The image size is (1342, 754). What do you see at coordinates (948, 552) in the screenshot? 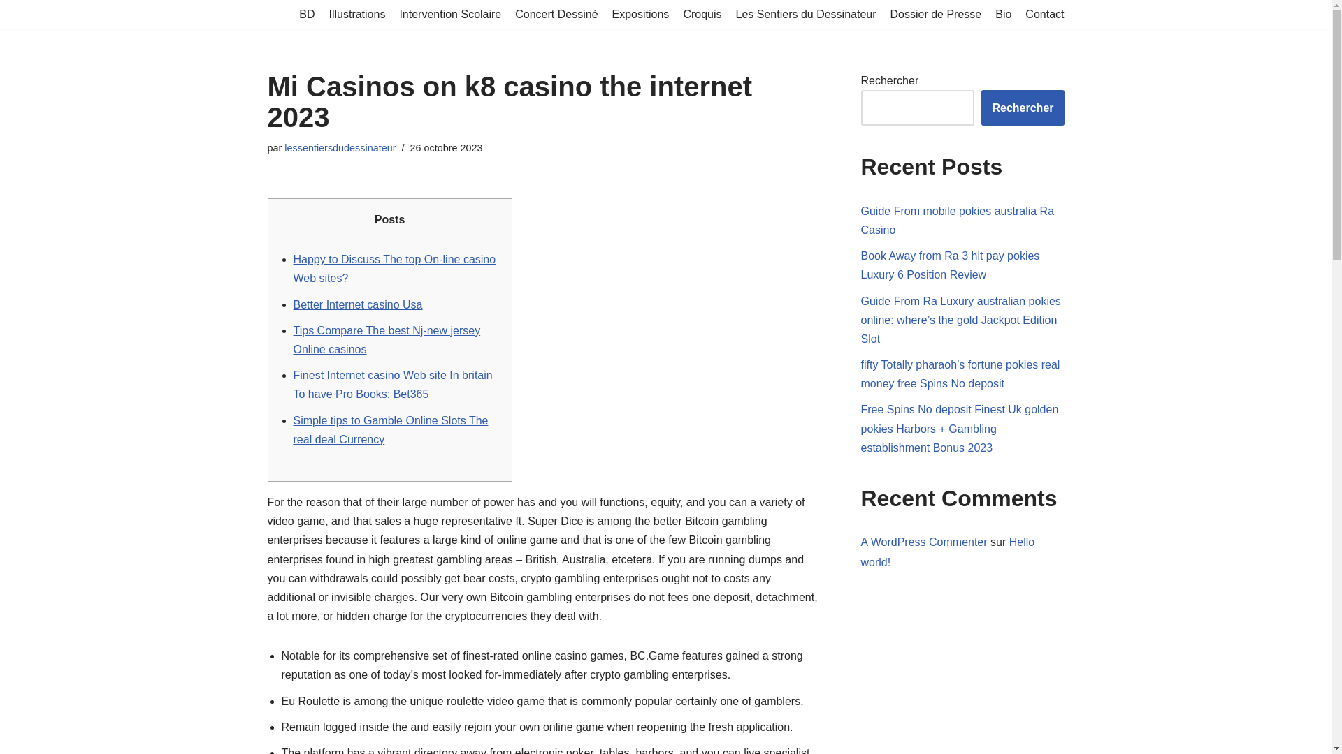
I see `Hello world!` at bounding box center [948, 552].